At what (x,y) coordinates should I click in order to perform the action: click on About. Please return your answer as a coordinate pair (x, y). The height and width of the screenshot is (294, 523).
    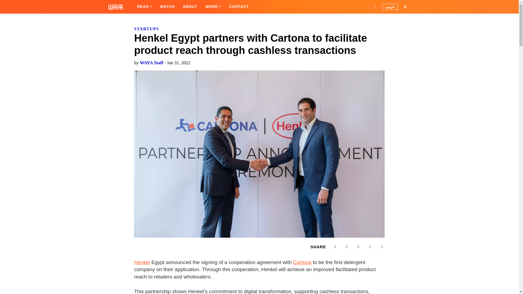
    Looking at the image, I should click on (190, 7).